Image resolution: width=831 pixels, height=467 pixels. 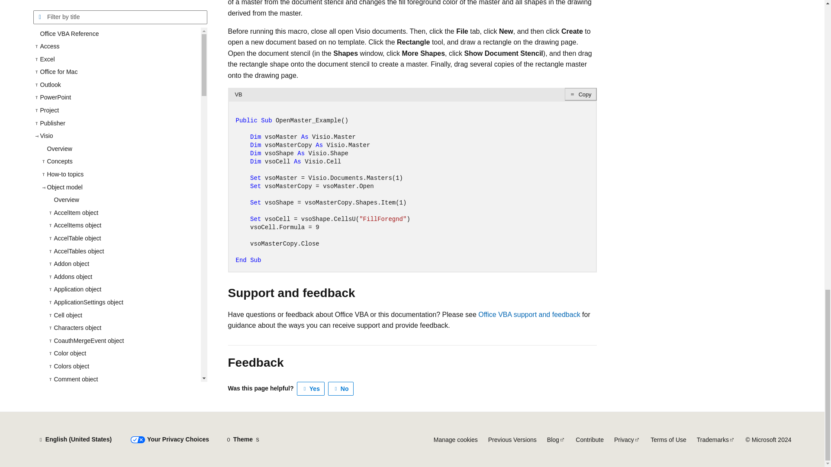 I want to click on This article is helpful, so click(x=311, y=388).